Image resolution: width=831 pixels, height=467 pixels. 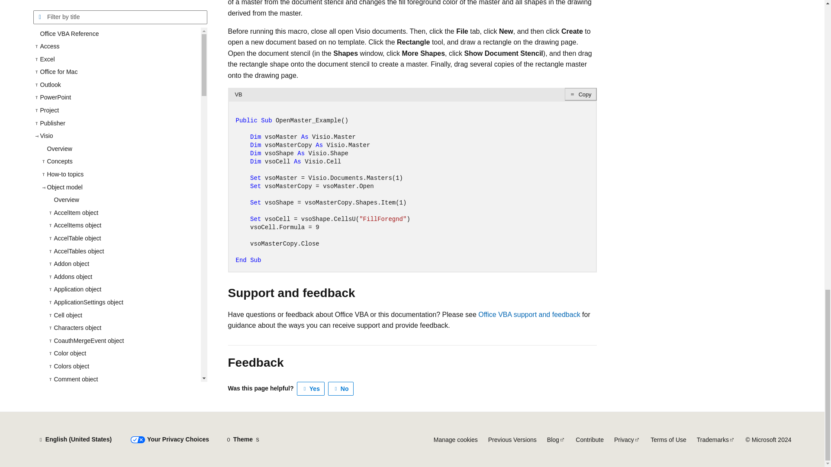 I want to click on This article is helpful, so click(x=311, y=388).